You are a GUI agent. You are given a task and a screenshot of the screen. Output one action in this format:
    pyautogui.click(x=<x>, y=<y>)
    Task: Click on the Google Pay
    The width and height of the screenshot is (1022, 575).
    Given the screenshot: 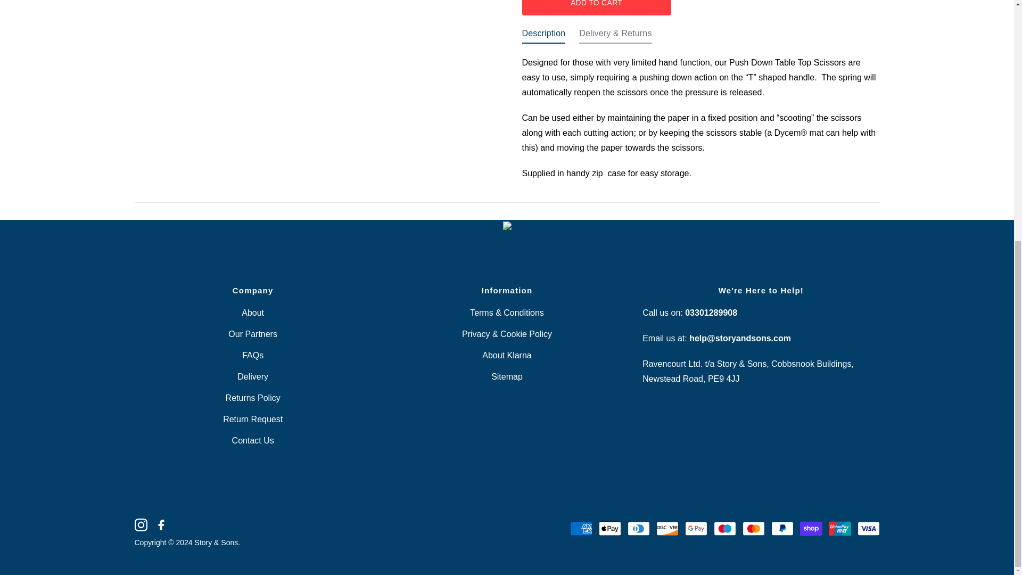 What is the action you would take?
    pyautogui.click(x=696, y=529)
    